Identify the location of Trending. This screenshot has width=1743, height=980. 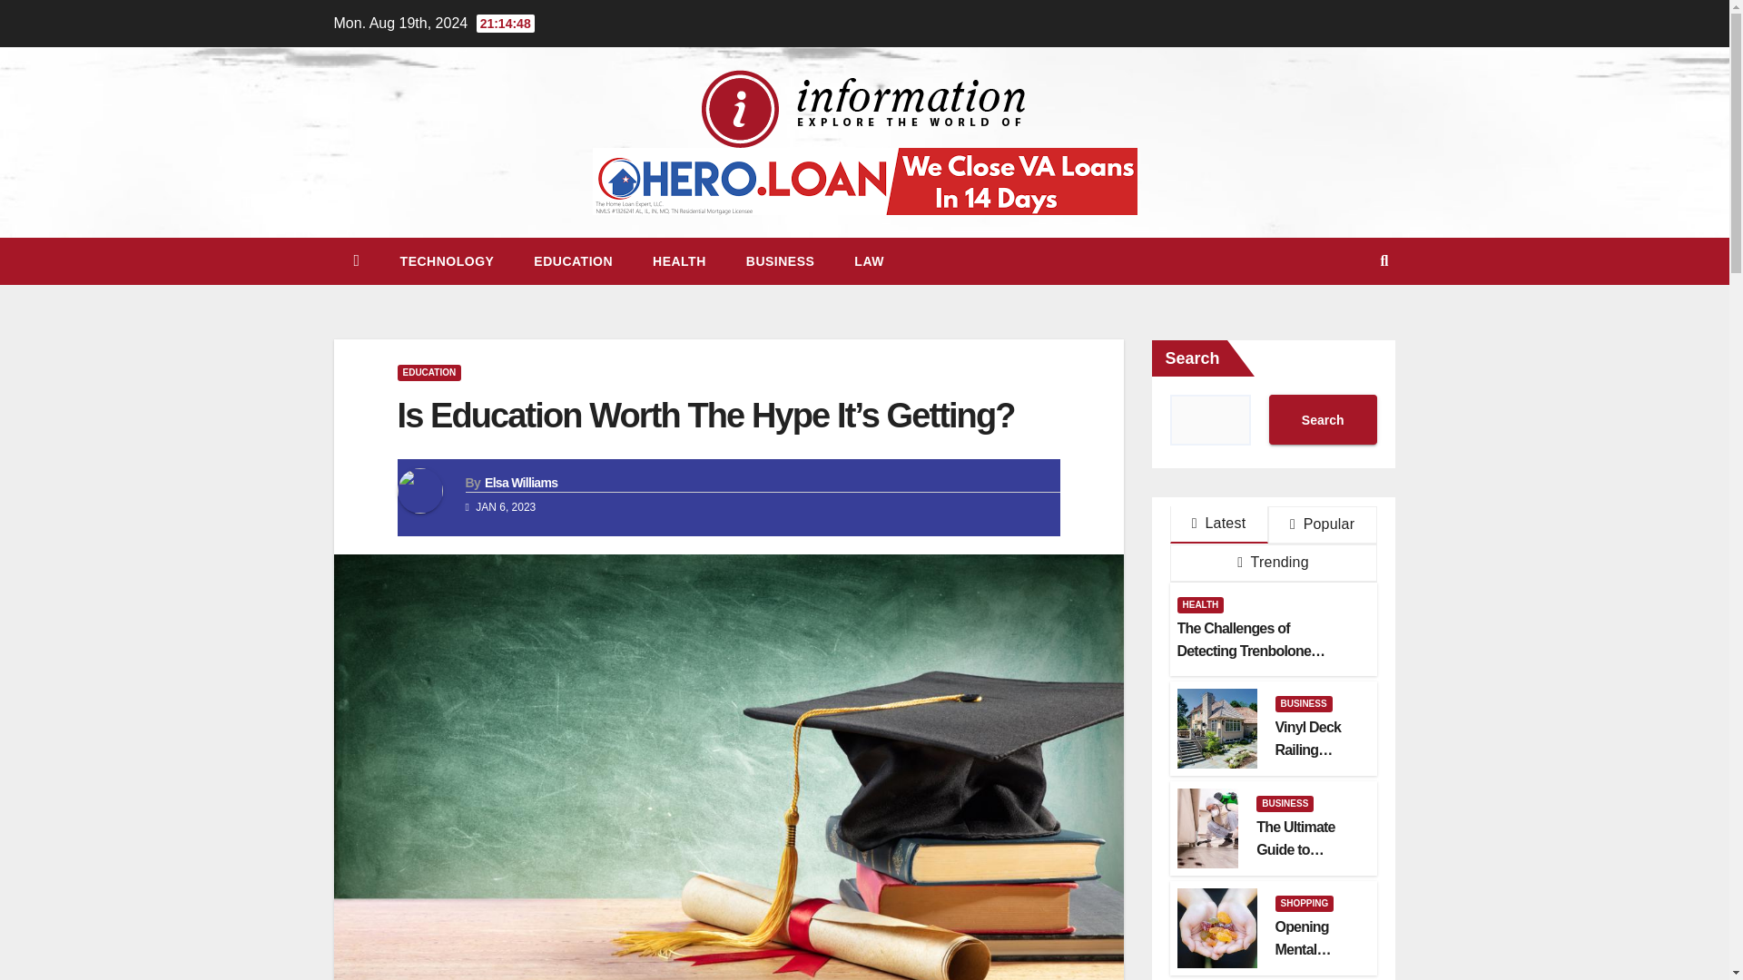
(1273, 563).